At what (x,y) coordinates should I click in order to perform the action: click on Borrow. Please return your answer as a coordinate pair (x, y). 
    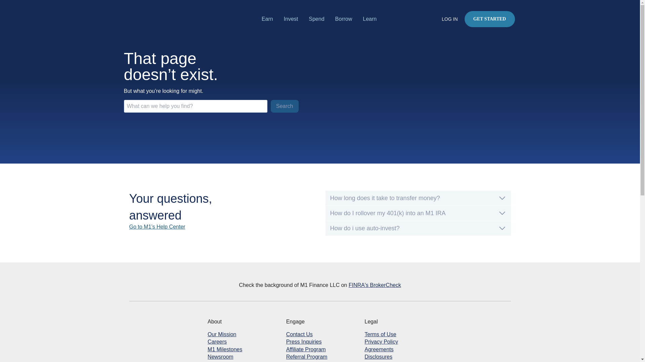
    Looking at the image, I should click on (347, 19).